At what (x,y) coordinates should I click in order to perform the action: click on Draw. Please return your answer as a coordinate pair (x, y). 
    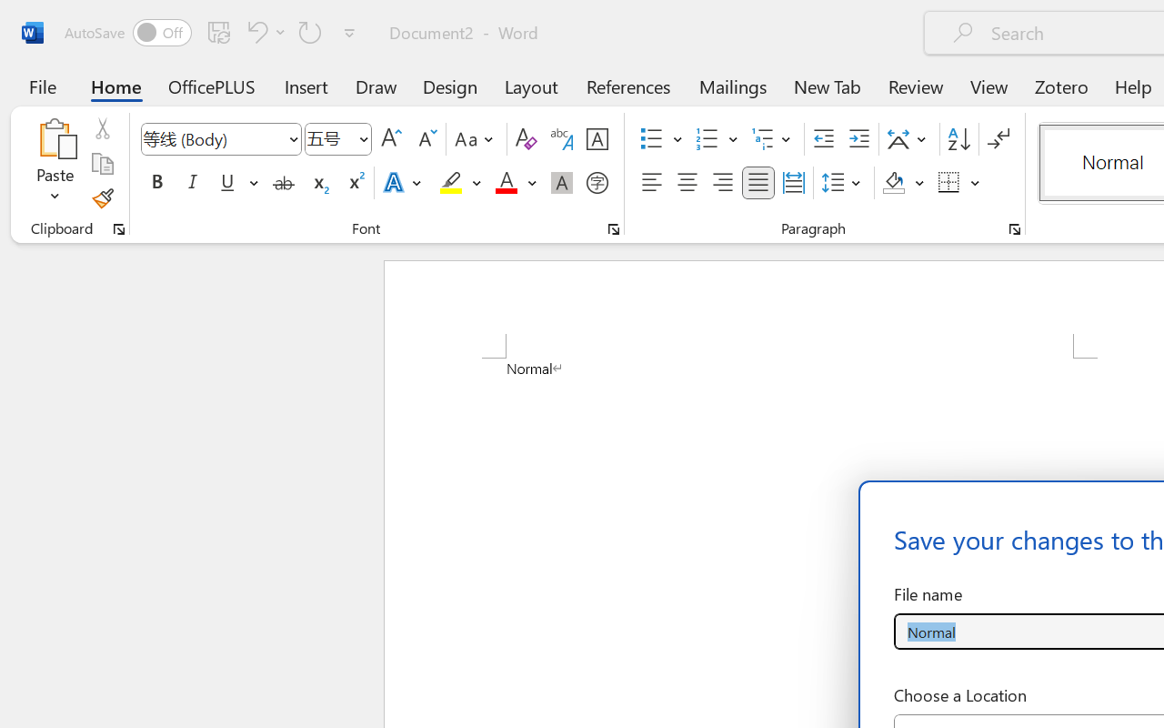
    Looking at the image, I should click on (376, 86).